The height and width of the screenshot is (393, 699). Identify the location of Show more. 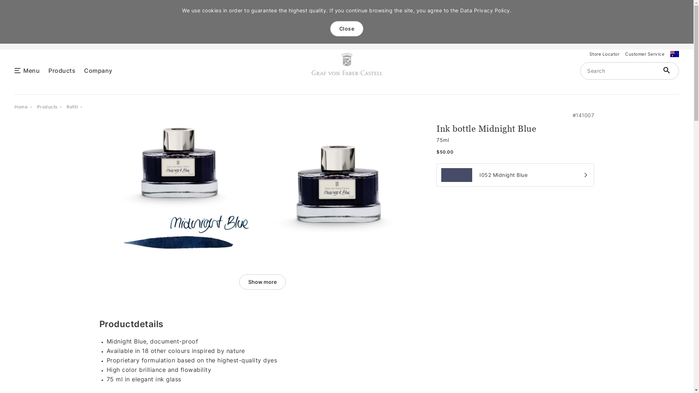
(262, 282).